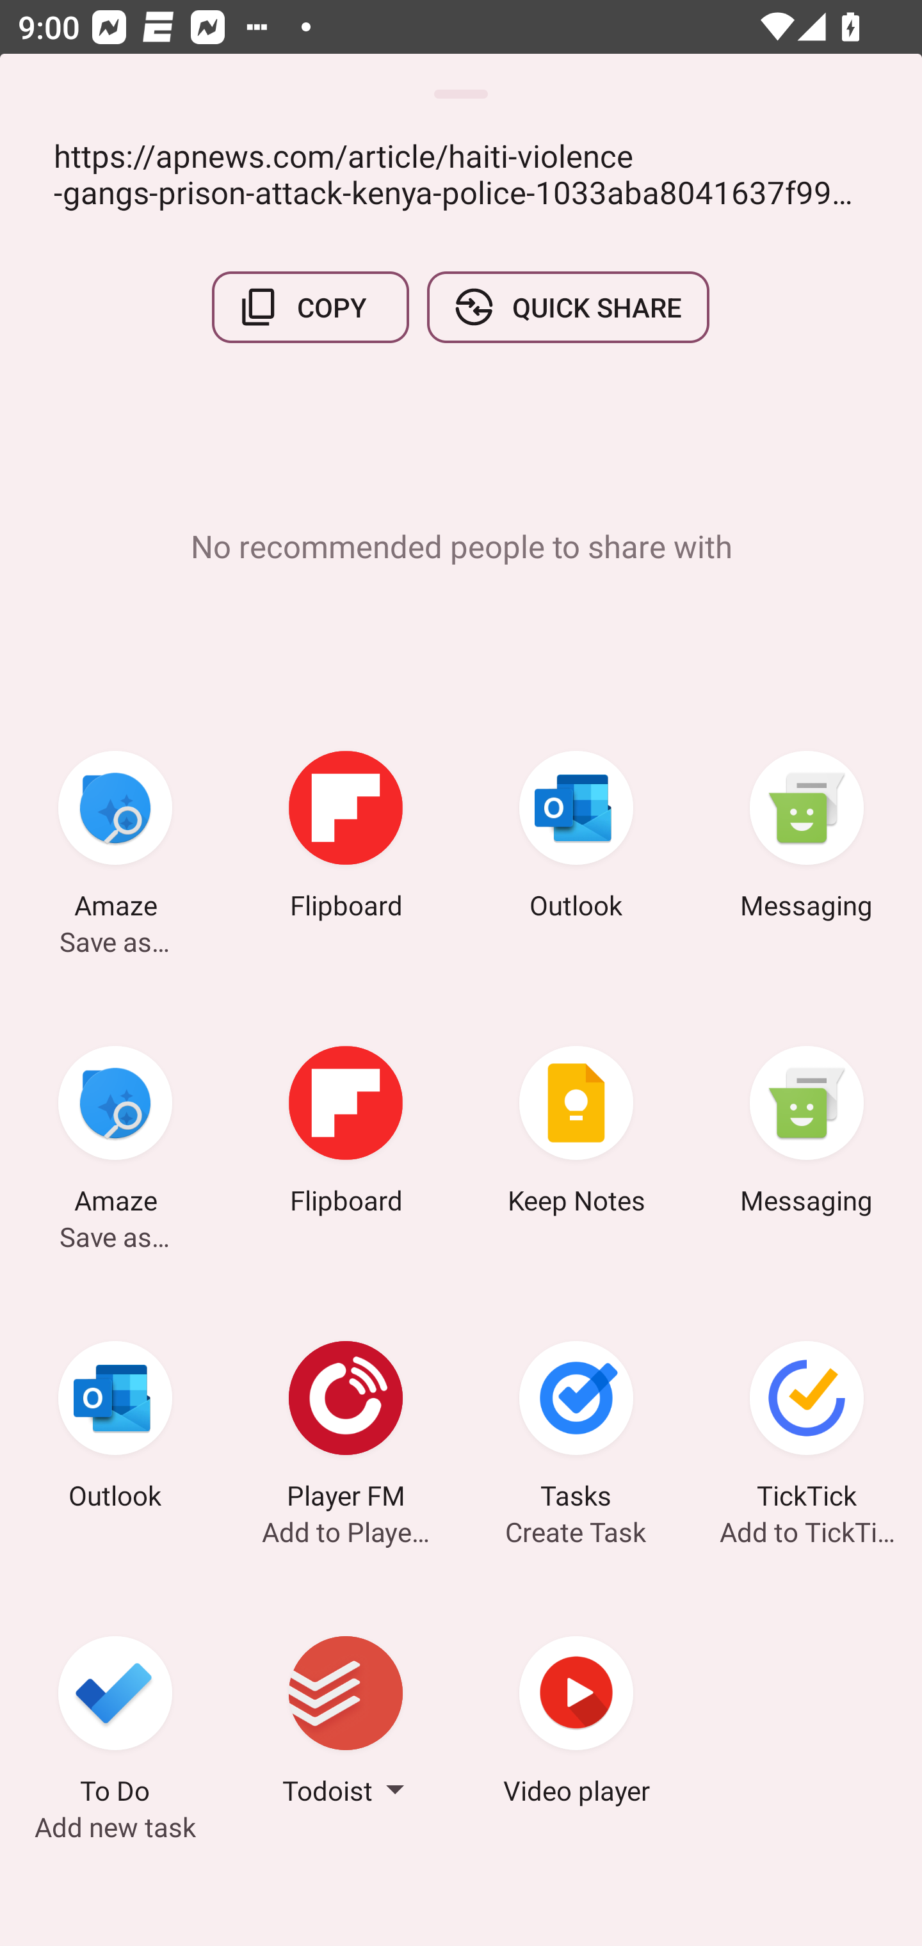  What do you see at coordinates (346, 1429) in the screenshot?
I see `Player FM Add to Player FM` at bounding box center [346, 1429].